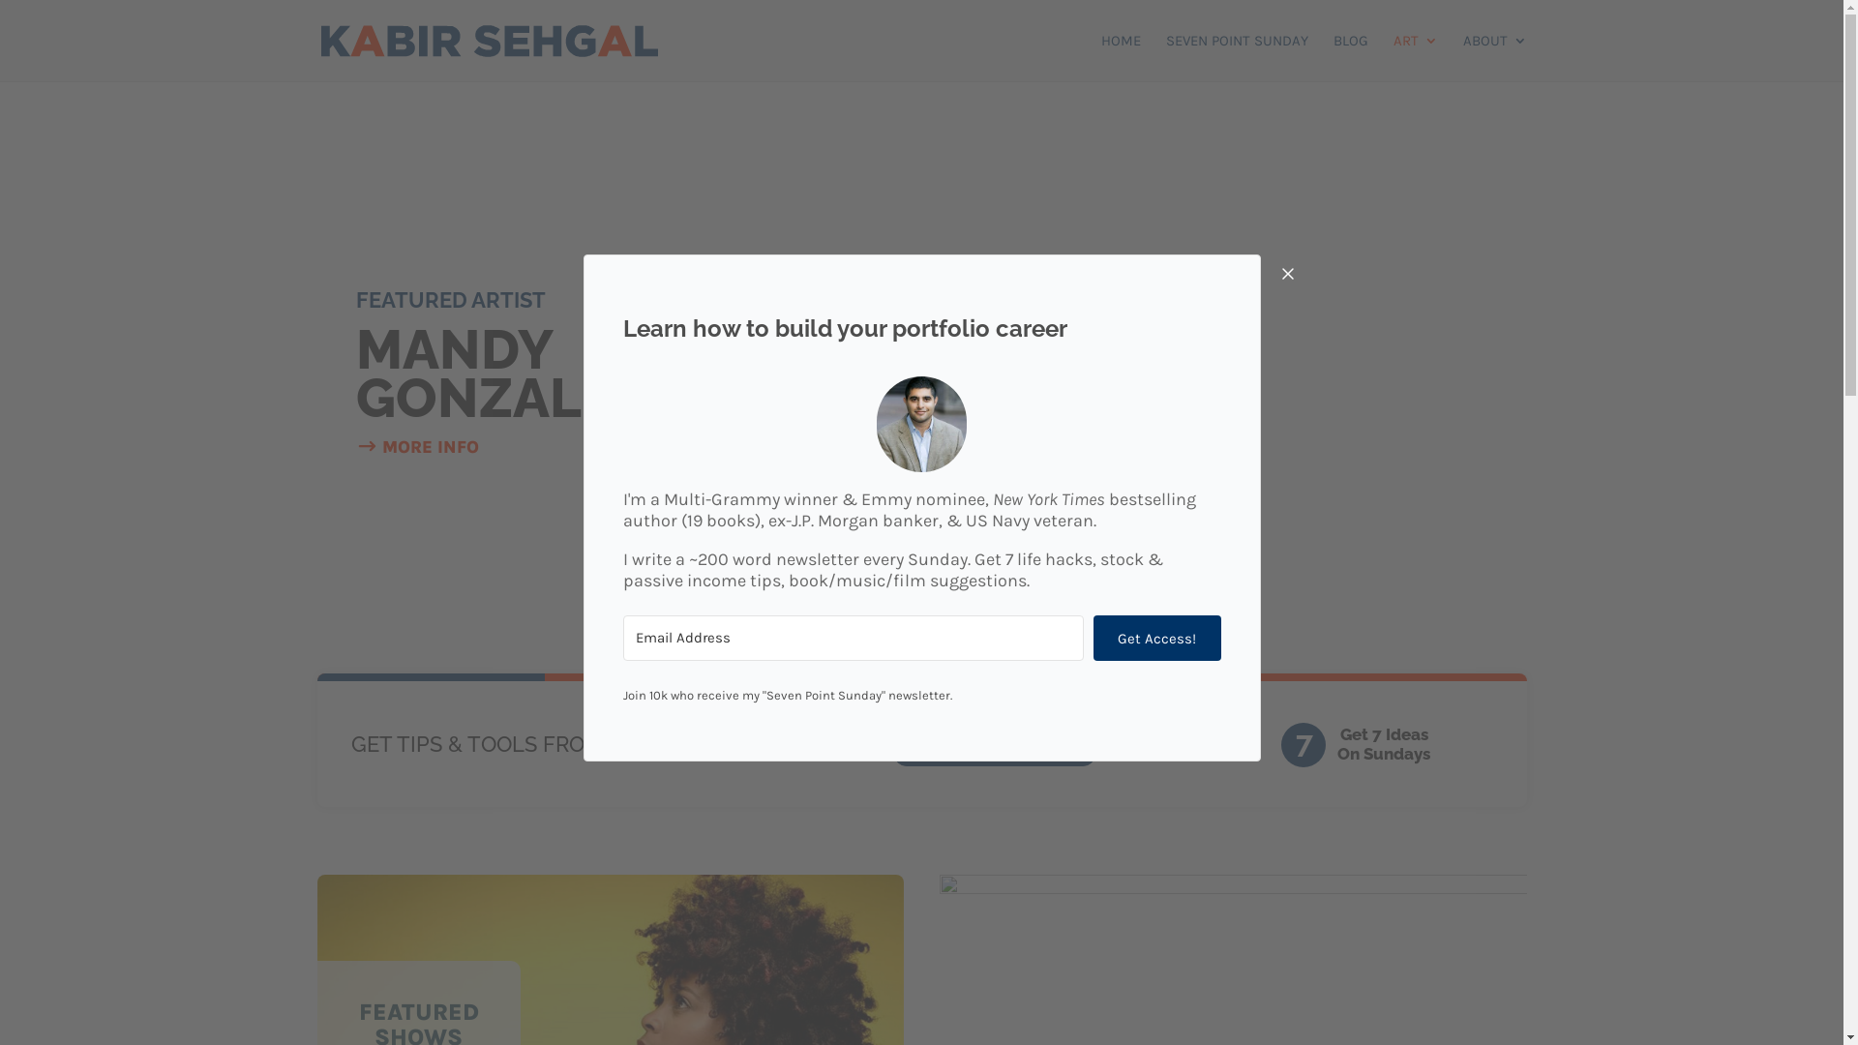 This screenshot has width=1858, height=1045. What do you see at coordinates (1121, 58) in the screenshot?
I see `HOME` at bounding box center [1121, 58].